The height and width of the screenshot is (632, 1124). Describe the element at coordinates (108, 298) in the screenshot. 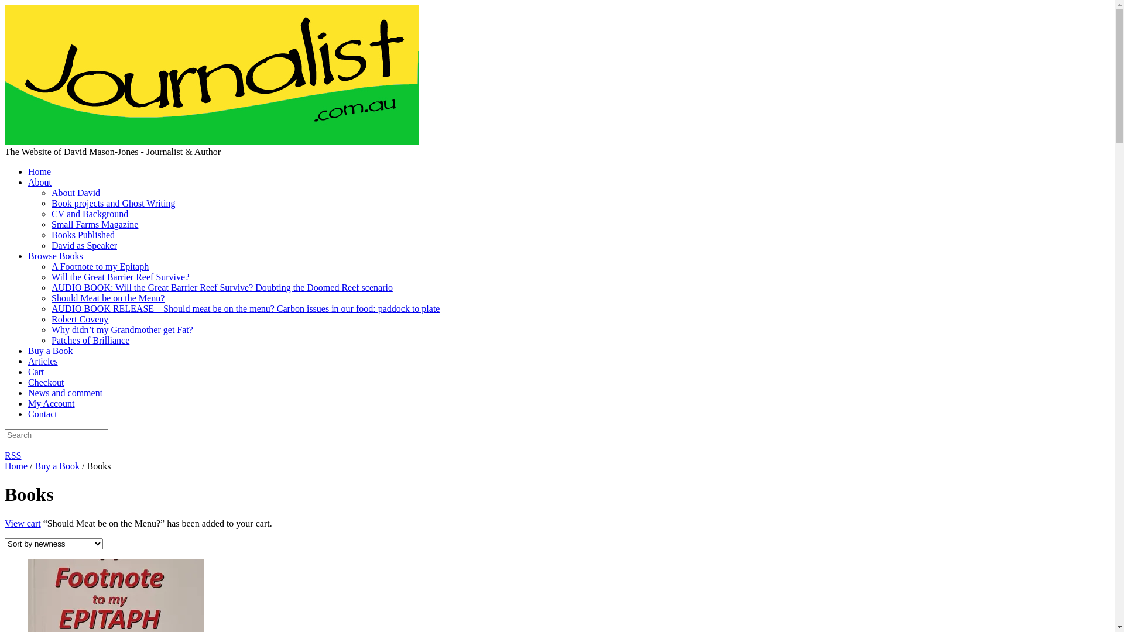

I see `Should Meat be on the Menu?` at that location.